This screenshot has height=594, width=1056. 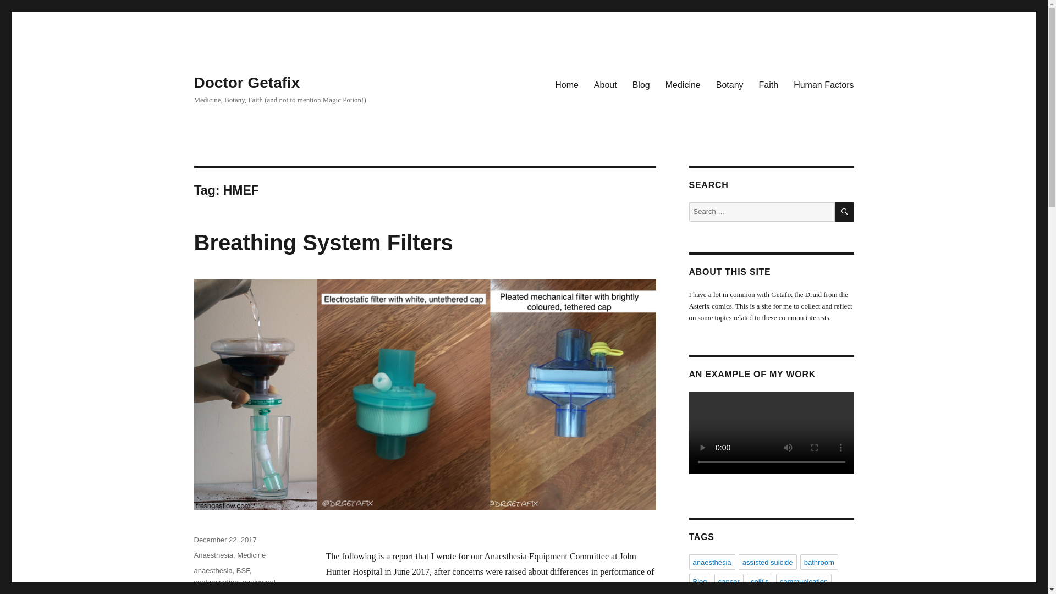 What do you see at coordinates (768, 562) in the screenshot?
I see `assisted suicide` at bounding box center [768, 562].